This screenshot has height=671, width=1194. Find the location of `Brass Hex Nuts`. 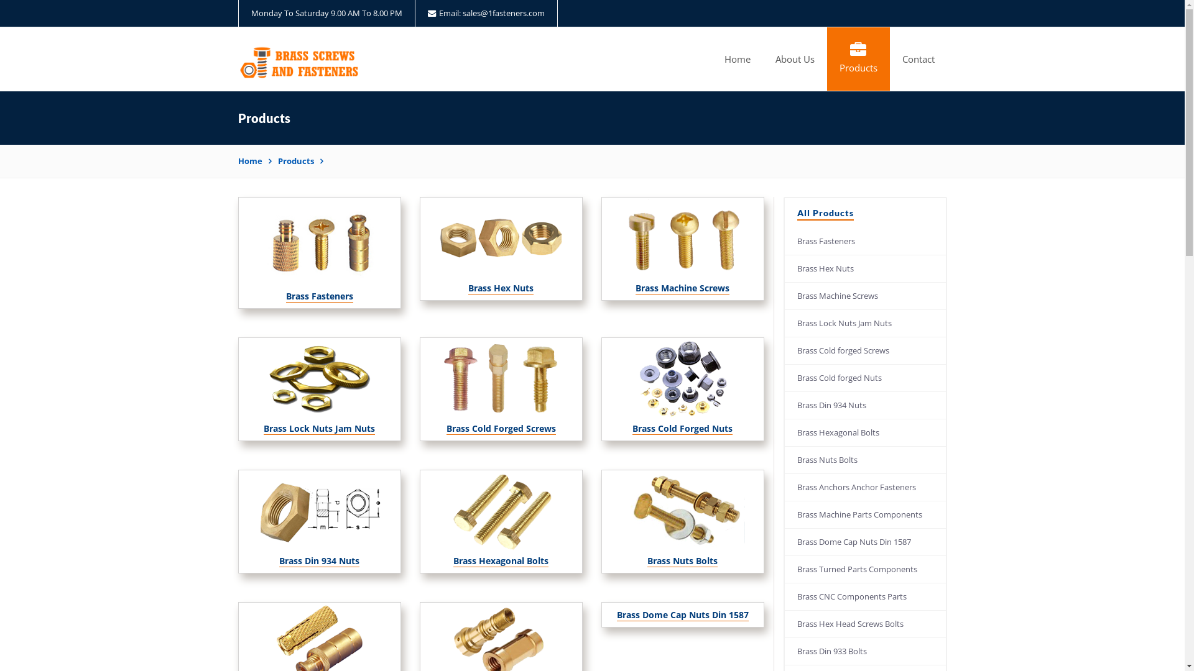

Brass Hex Nuts is located at coordinates (501, 288).